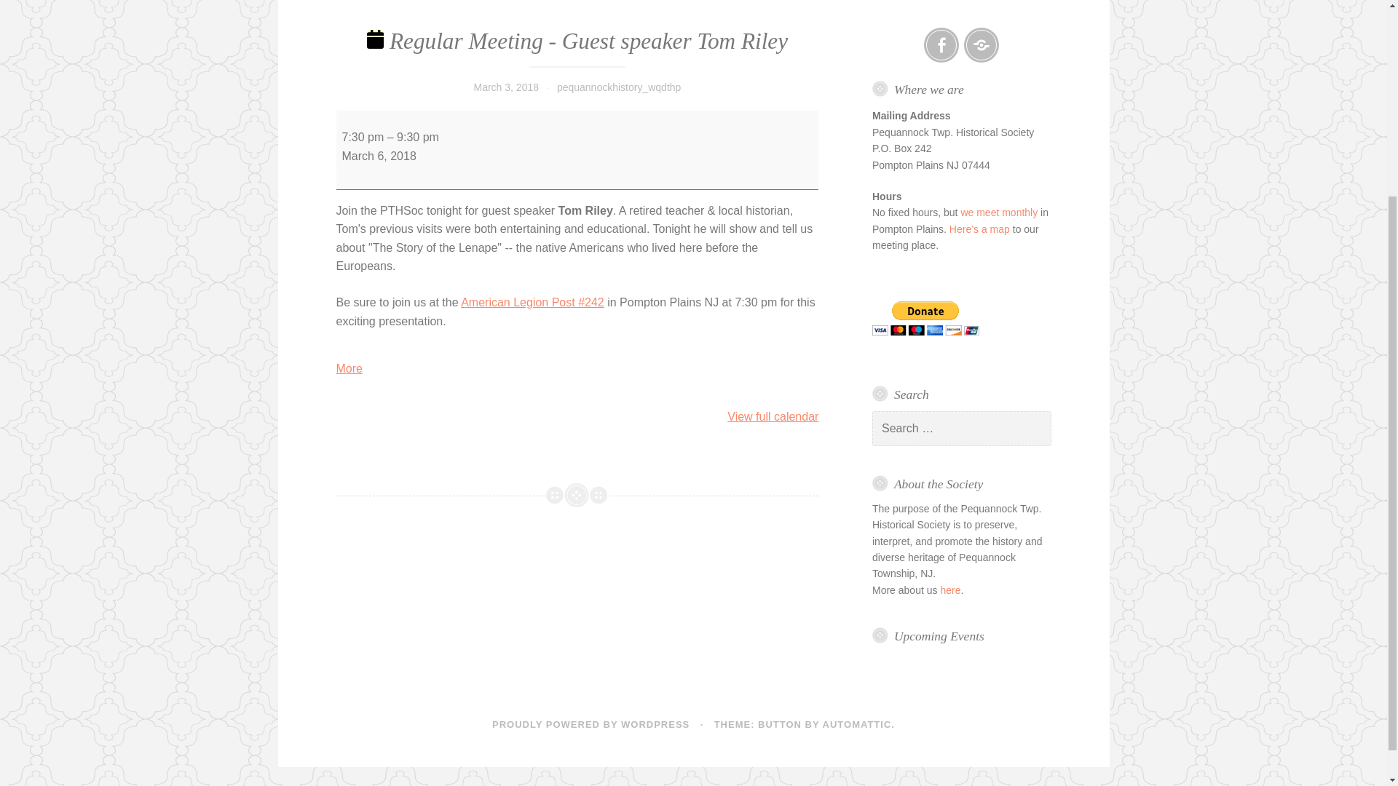 The height and width of the screenshot is (786, 1398). What do you see at coordinates (857, 725) in the screenshot?
I see `AUTOMATTIC` at bounding box center [857, 725].